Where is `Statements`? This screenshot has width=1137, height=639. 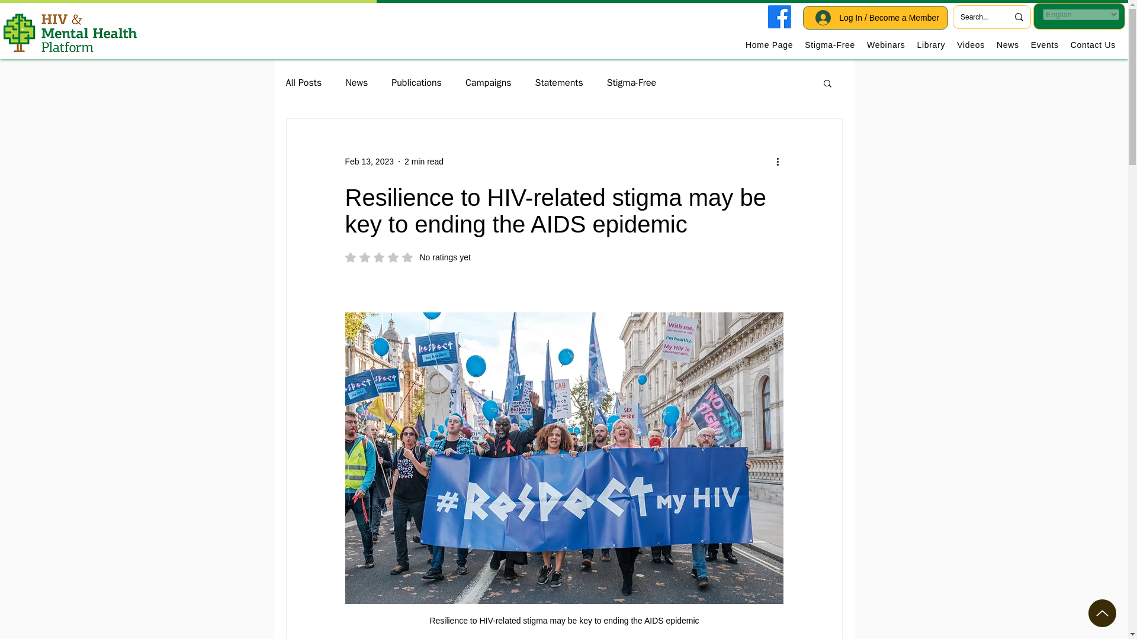 Statements is located at coordinates (631, 83).